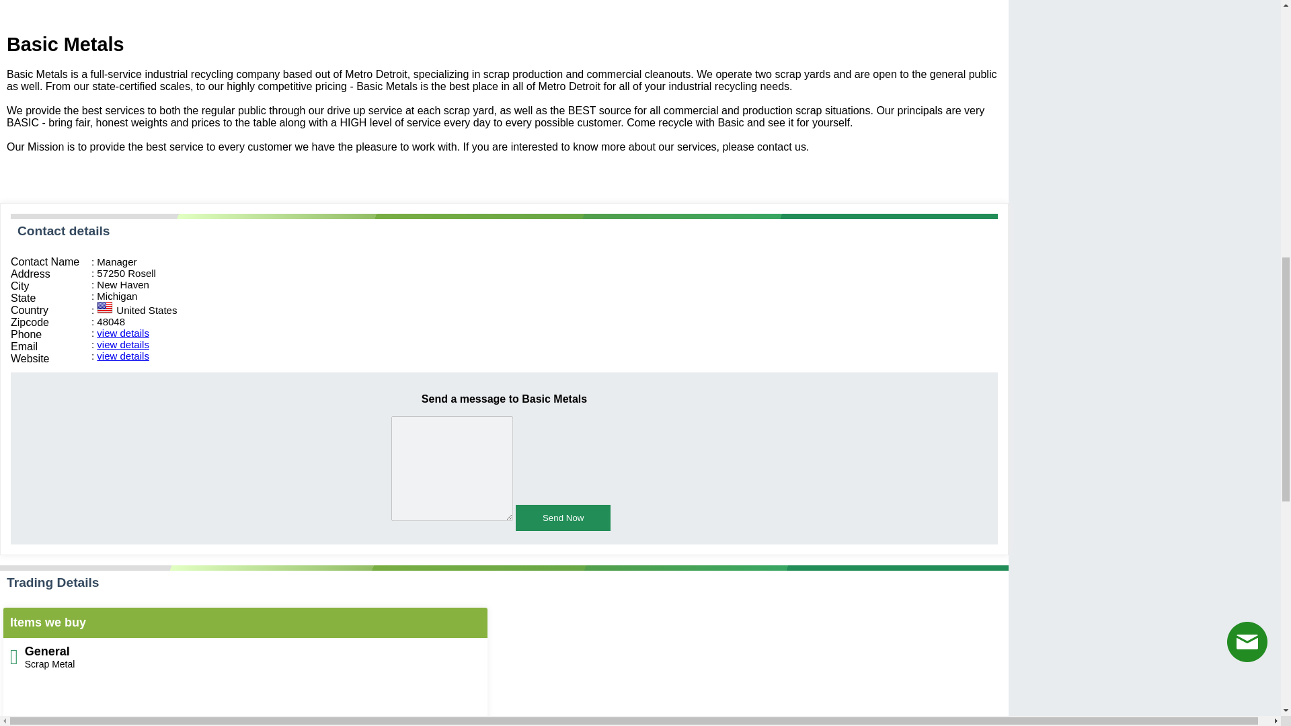 This screenshot has height=726, width=1291. I want to click on view details, so click(123, 333).